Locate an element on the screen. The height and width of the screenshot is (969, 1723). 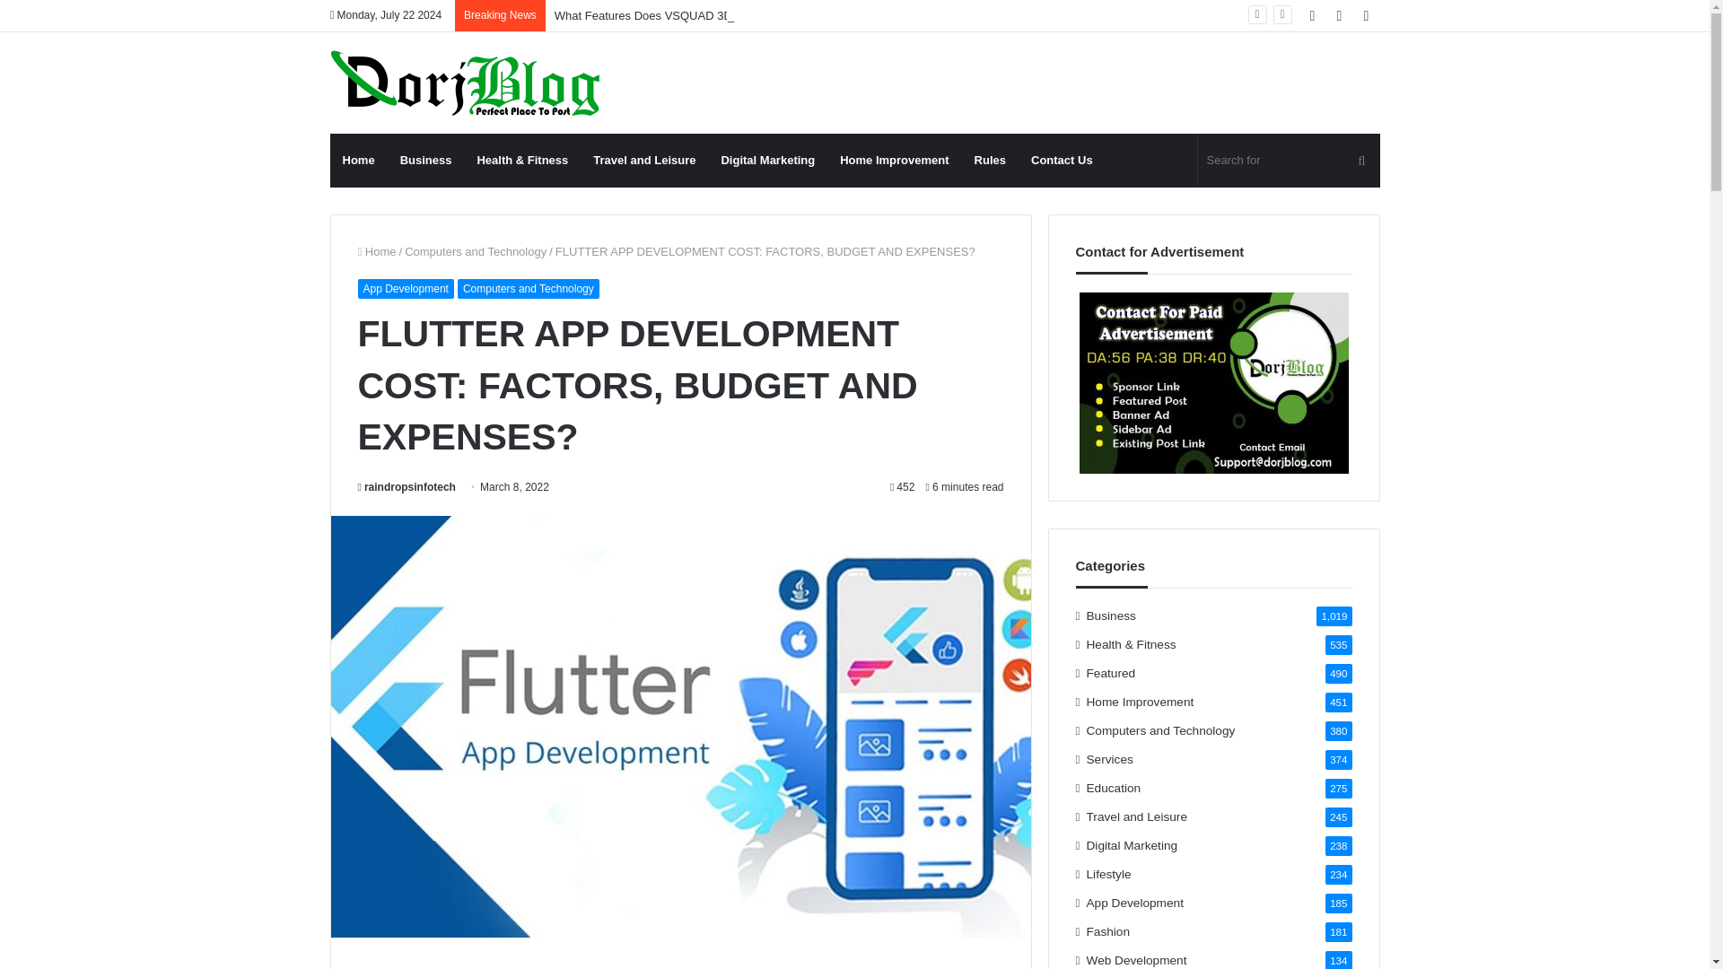
Search for is located at coordinates (1289, 161).